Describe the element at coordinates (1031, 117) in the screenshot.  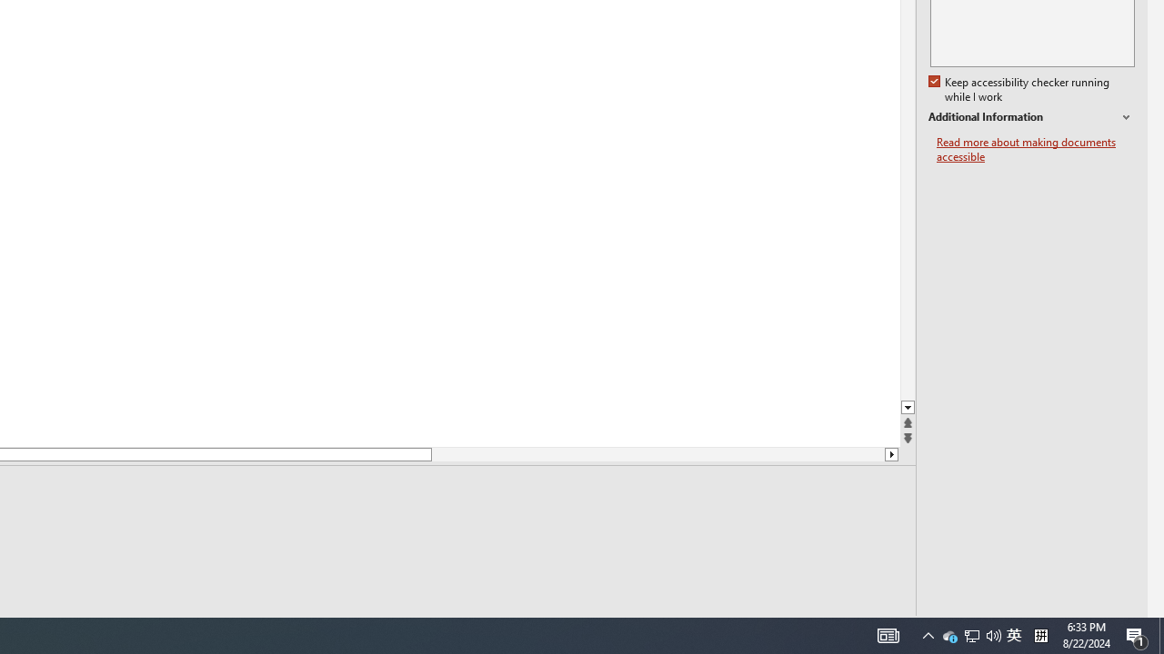
I see `Additional Information` at that location.